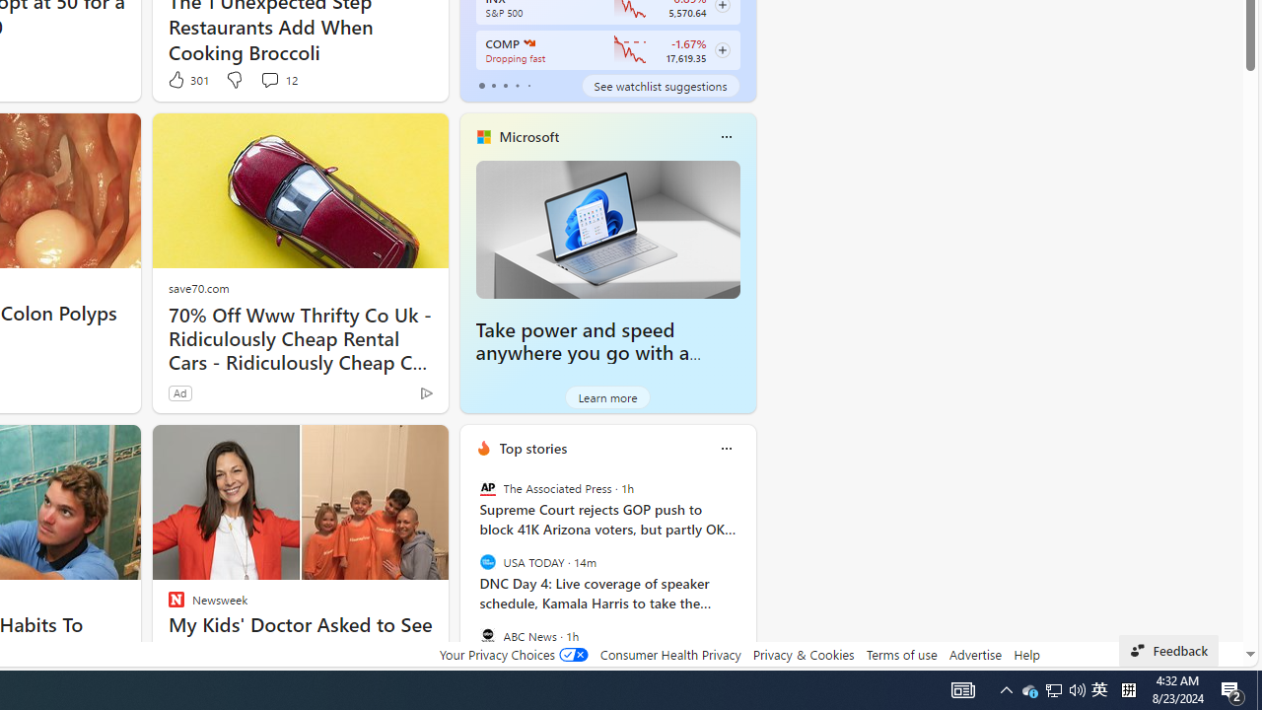  What do you see at coordinates (388, 448) in the screenshot?
I see `Hide this story` at bounding box center [388, 448].